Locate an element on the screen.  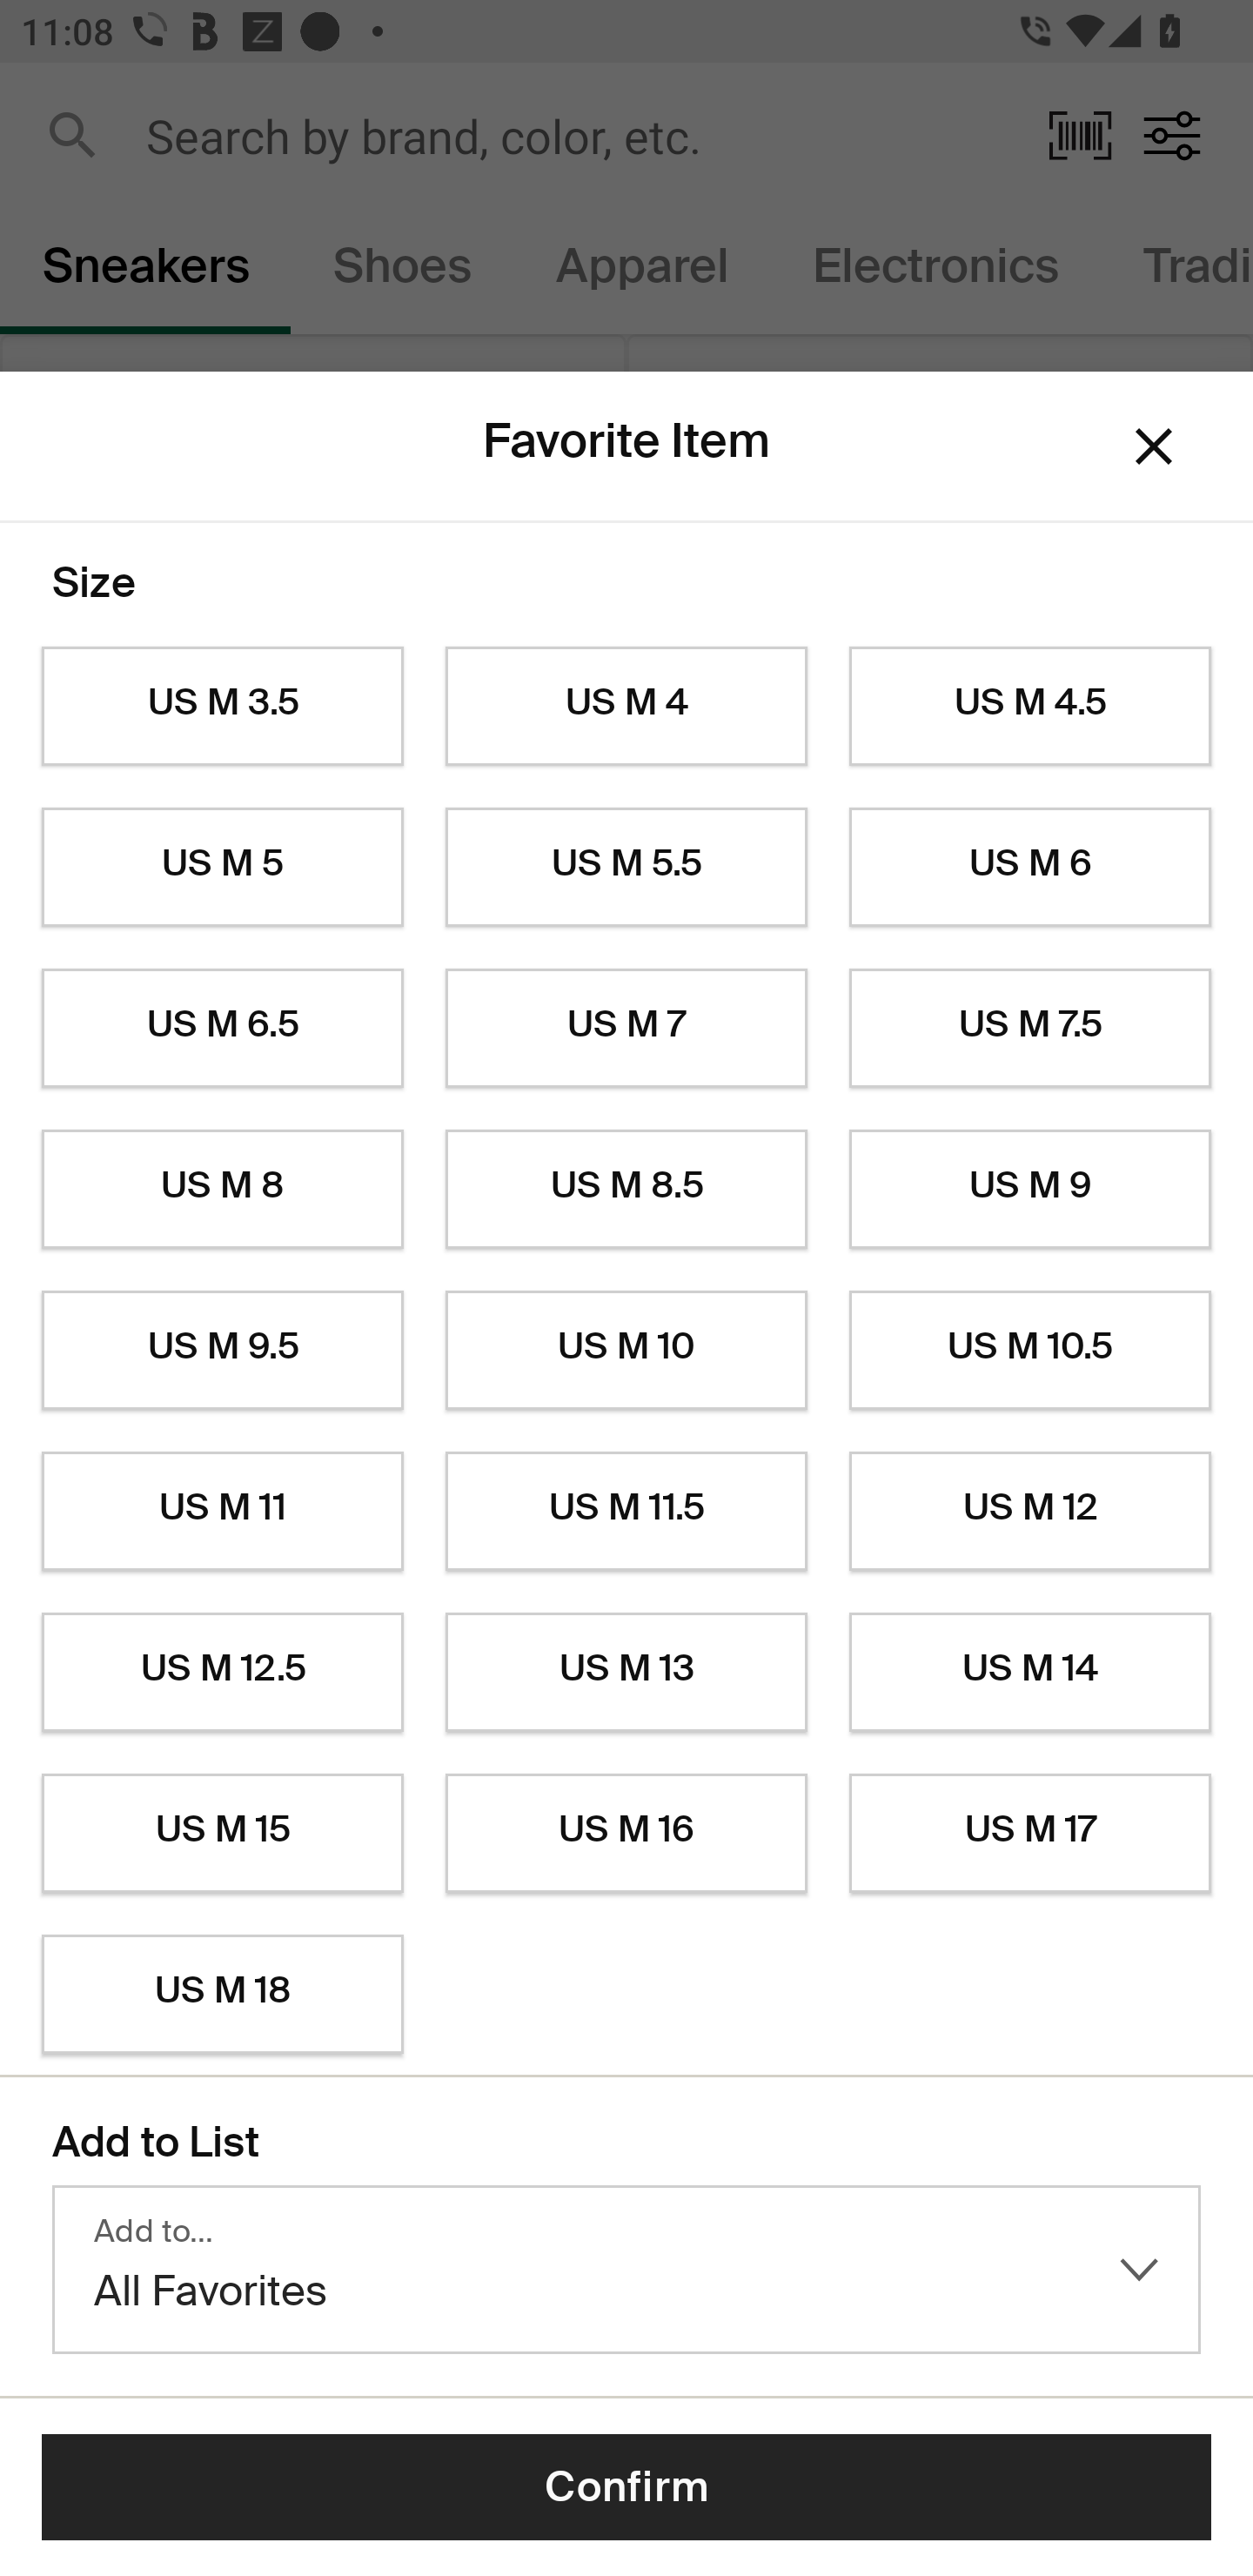
Add to… All Favorites is located at coordinates (626, 2270).